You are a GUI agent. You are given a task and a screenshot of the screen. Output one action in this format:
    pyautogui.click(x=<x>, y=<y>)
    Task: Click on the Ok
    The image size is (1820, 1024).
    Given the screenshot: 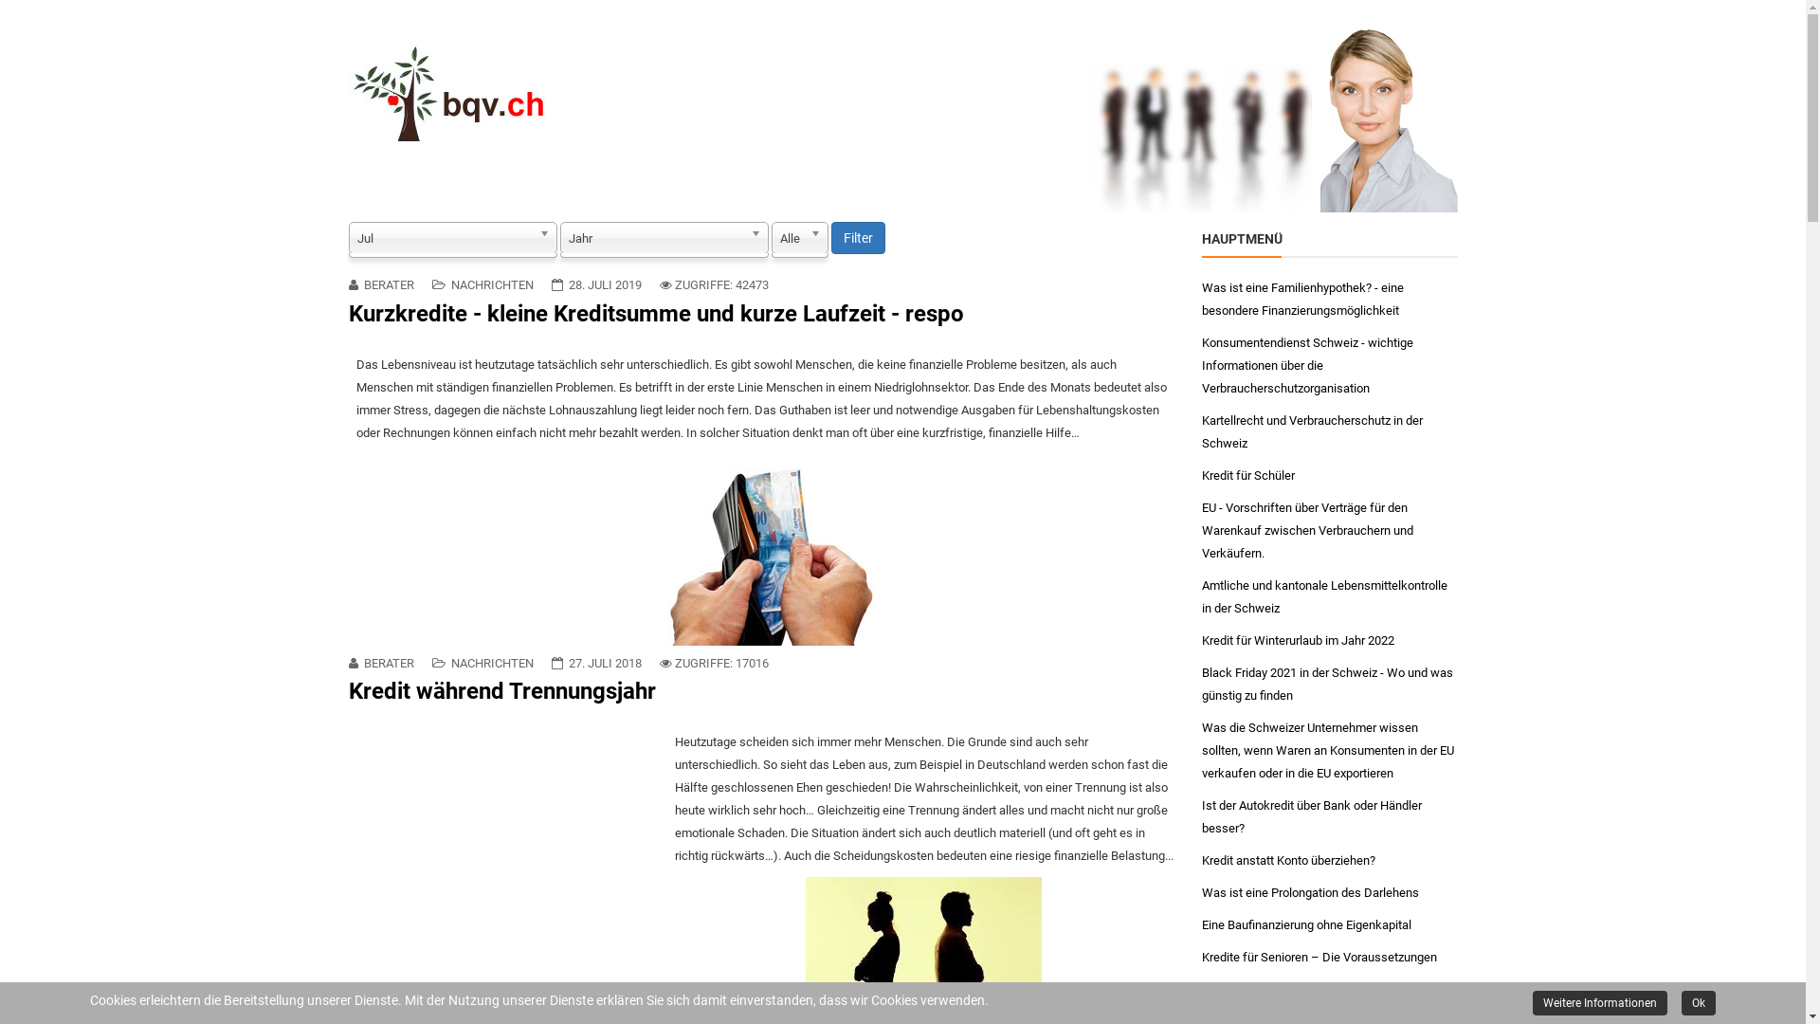 What is the action you would take?
    pyautogui.click(x=1699, y=1003)
    